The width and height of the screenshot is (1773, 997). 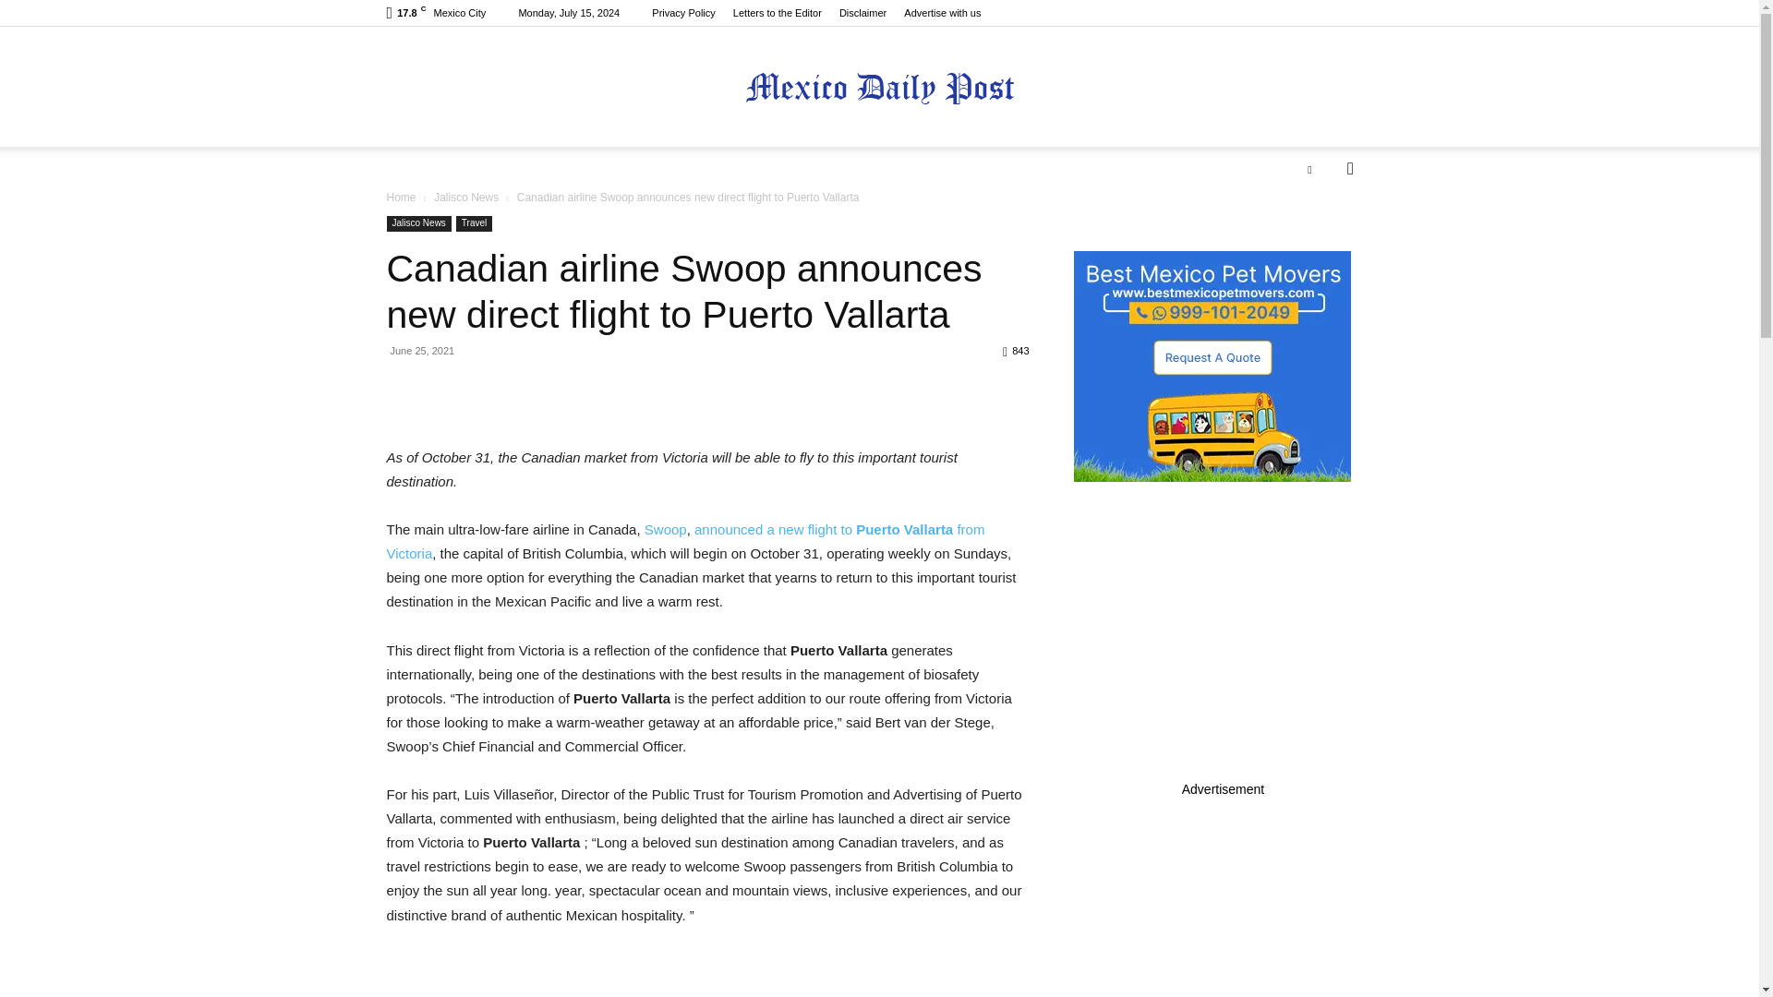 I want to click on Jalisco News, so click(x=465, y=198).